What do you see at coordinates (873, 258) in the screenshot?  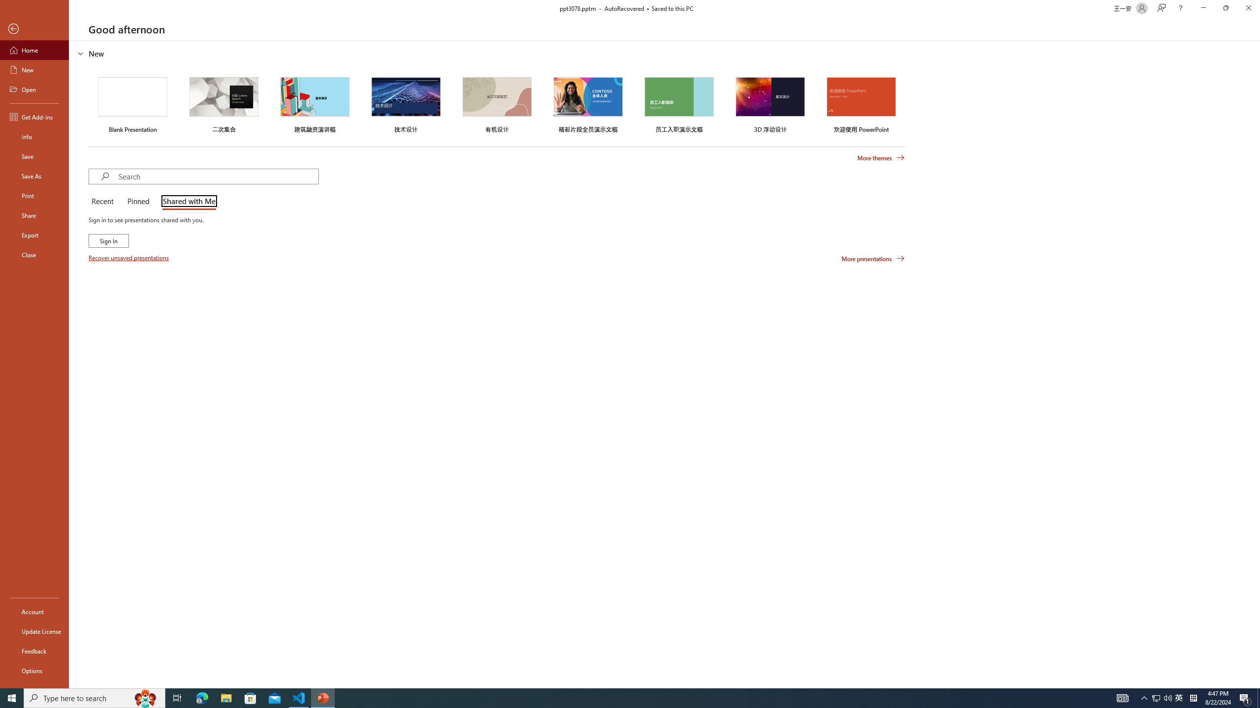 I see `More presentations` at bounding box center [873, 258].